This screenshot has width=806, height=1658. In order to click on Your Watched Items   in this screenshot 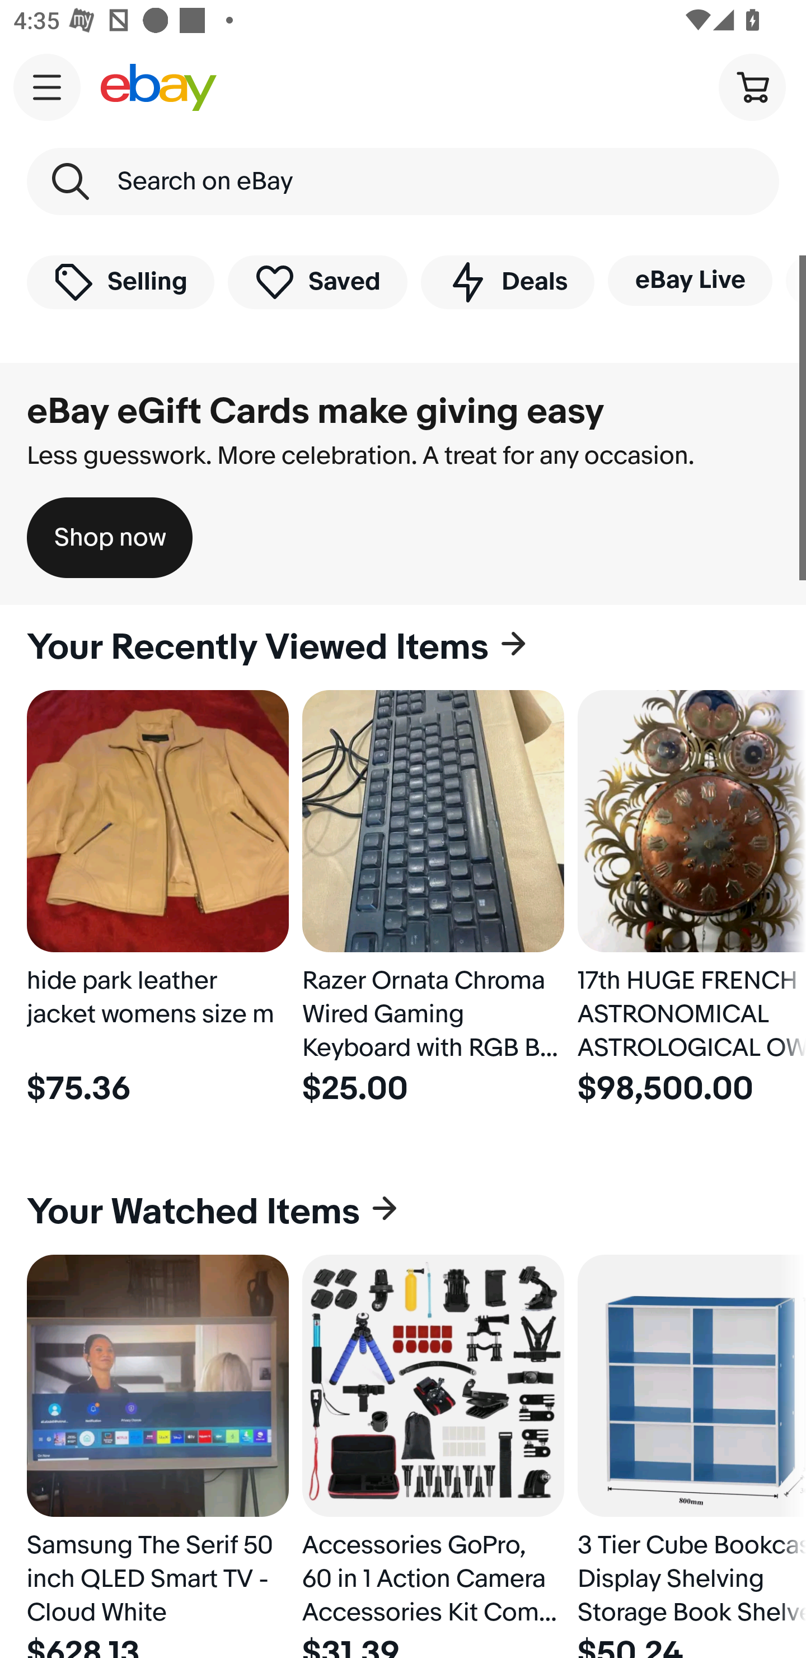, I will do `click(403, 1212)`.